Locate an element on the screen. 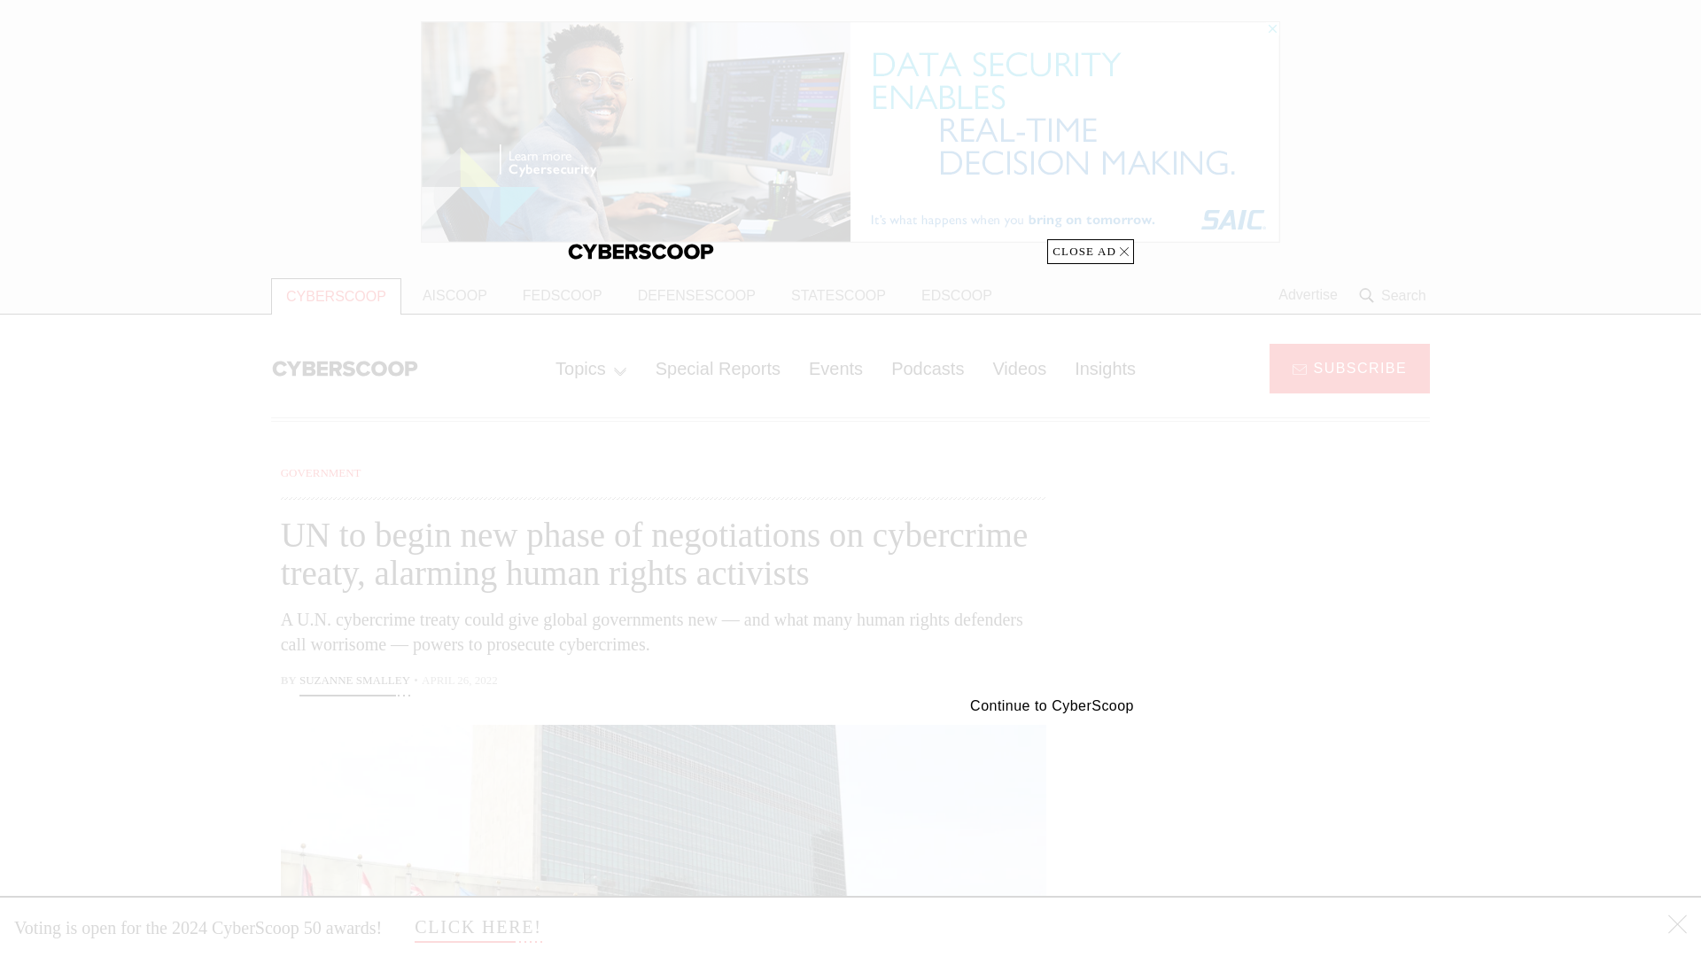 Image resolution: width=1701 pixels, height=957 pixels. STATESCOOP is located at coordinates (838, 296).